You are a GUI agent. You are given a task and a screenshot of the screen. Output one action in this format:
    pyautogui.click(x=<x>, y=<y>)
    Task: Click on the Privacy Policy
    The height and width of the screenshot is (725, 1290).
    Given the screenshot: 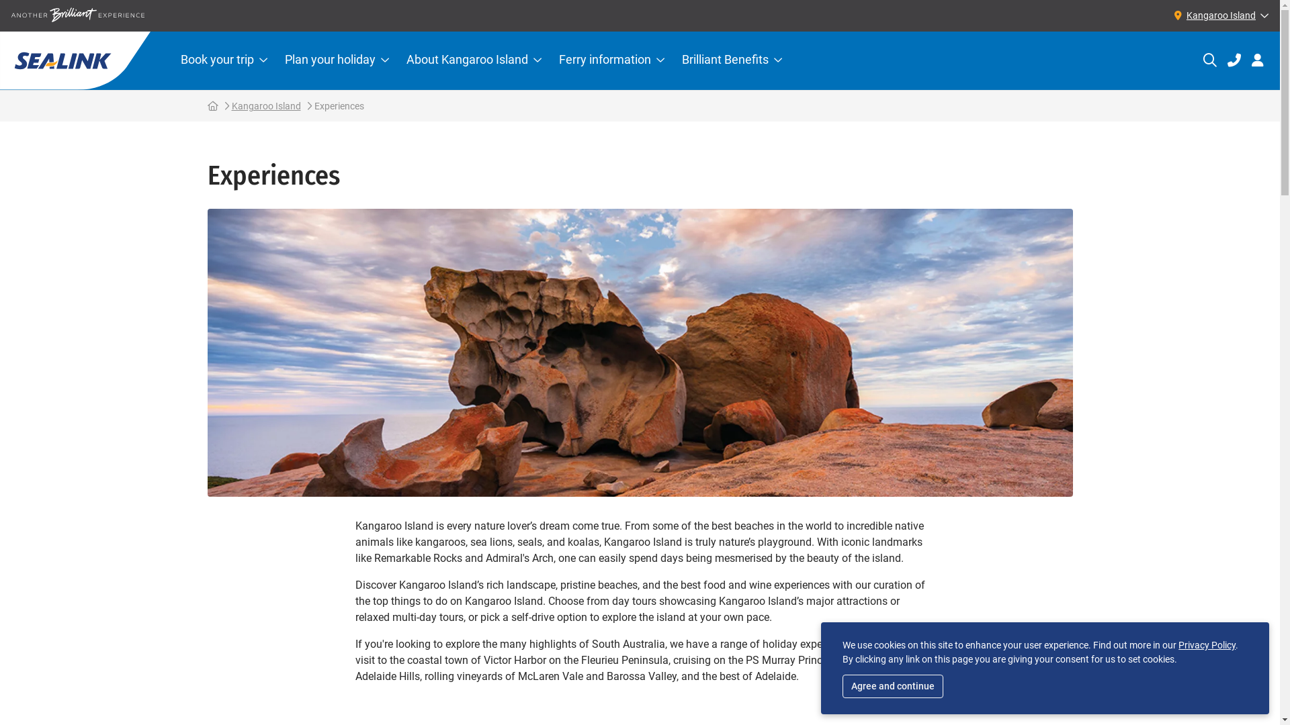 What is the action you would take?
    pyautogui.click(x=1207, y=645)
    